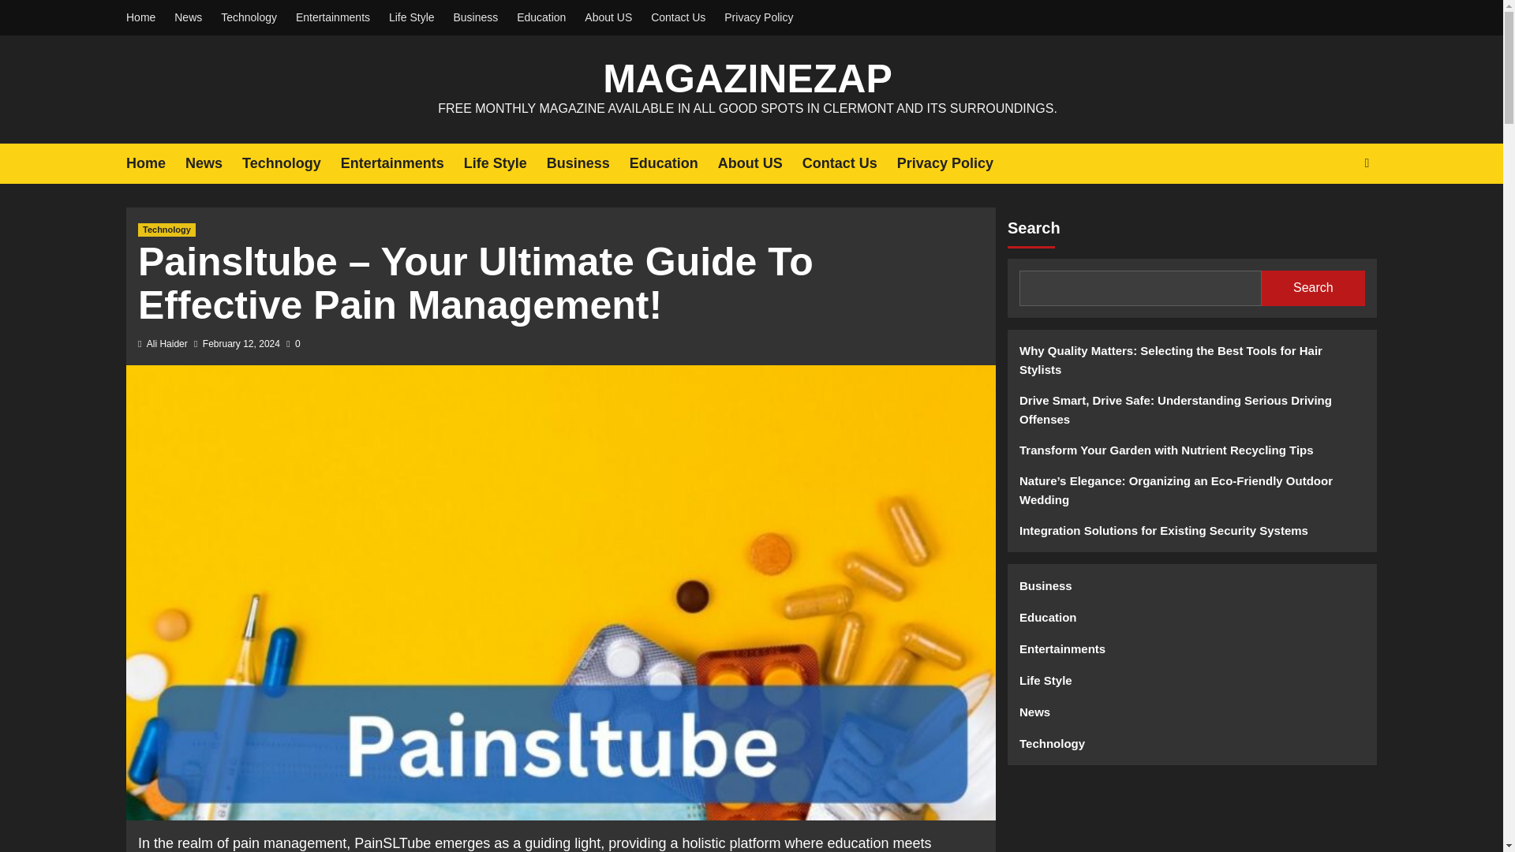 Image resolution: width=1515 pixels, height=852 pixels. What do you see at coordinates (747, 79) in the screenshot?
I see `MAGAZINEZAP` at bounding box center [747, 79].